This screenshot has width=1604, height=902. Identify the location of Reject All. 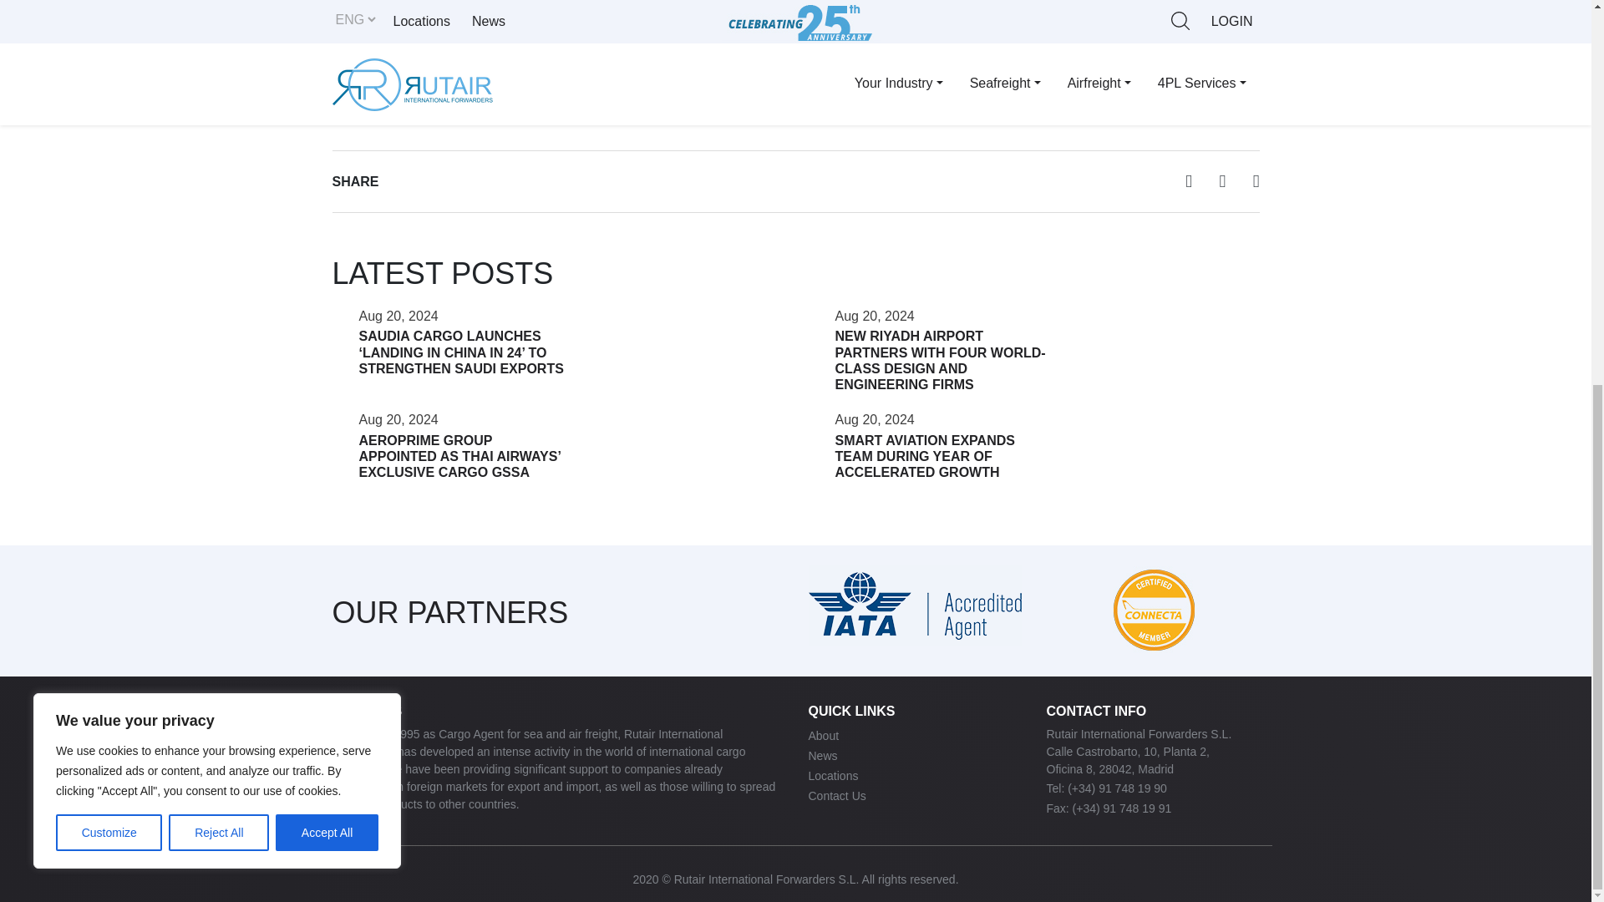
(219, 167).